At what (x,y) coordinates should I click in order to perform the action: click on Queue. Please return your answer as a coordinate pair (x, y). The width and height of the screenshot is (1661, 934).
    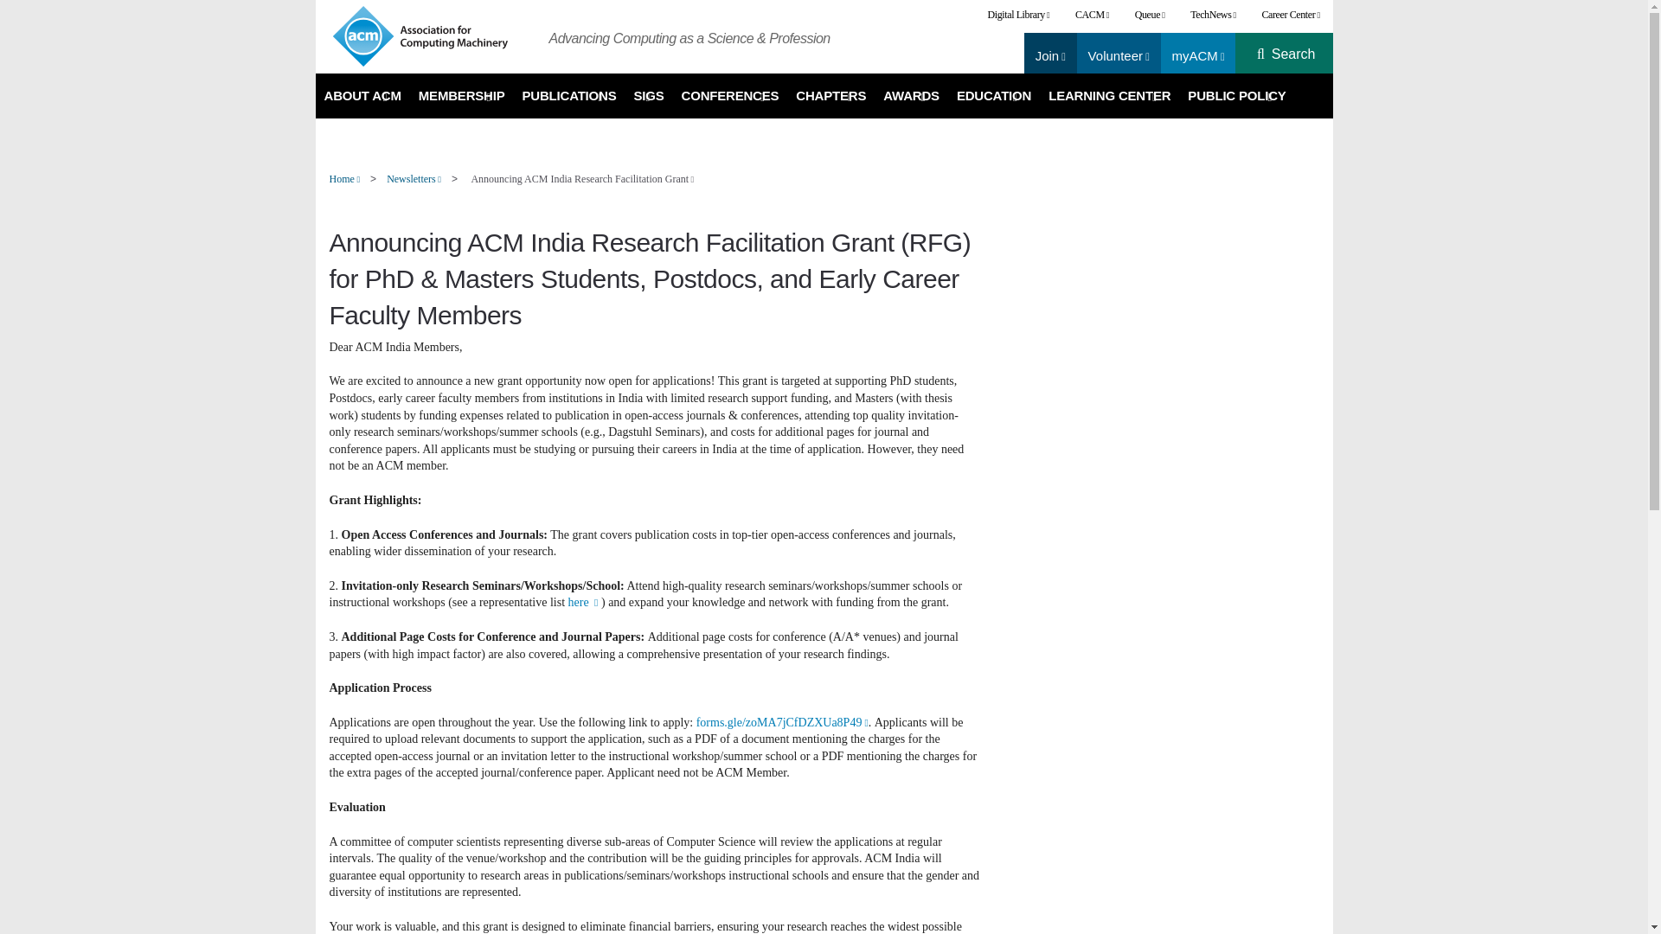
    Looking at the image, I should click on (1150, 15).